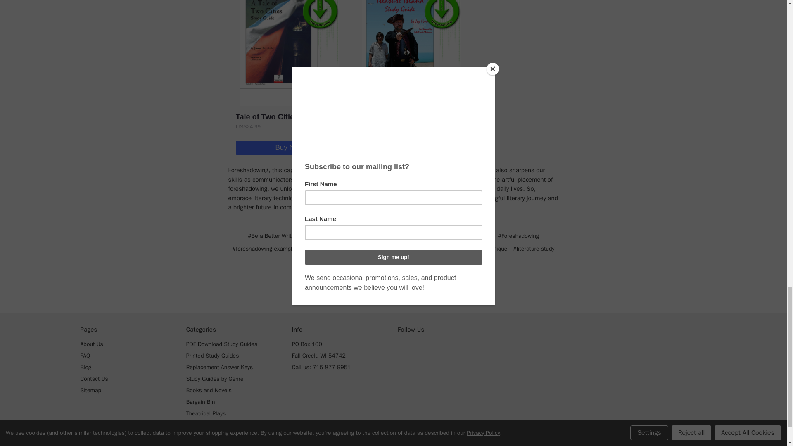 This screenshot has width=793, height=446. Describe the element at coordinates (363, 286) in the screenshot. I see `Facebook` at that location.